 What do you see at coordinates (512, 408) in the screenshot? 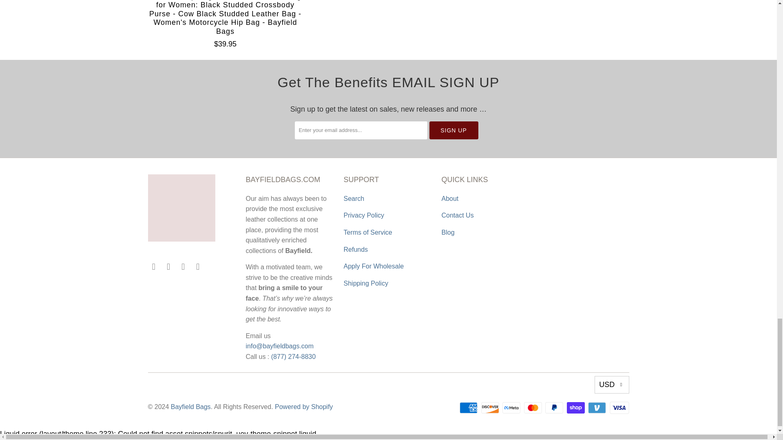
I see `Meta Pay` at bounding box center [512, 408].